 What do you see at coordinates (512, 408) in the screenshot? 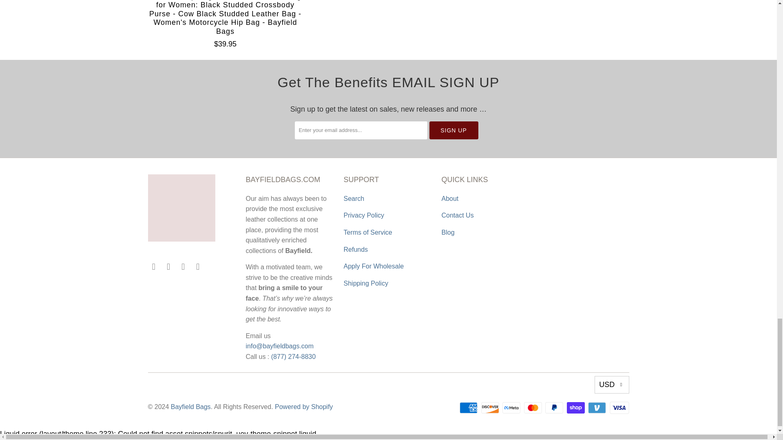
I see `Meta Pay` at bounding box center [512, 408].